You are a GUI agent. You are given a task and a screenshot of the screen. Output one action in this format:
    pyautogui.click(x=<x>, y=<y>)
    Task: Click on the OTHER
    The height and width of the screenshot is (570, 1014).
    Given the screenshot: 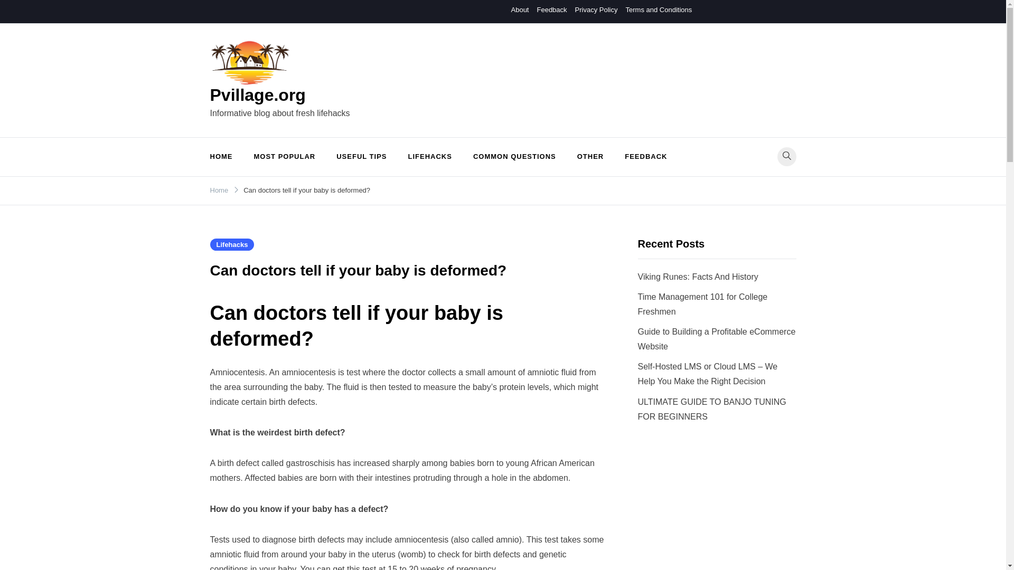 What is the action you would take?
    pyautogui.click(x=590, y=157)
    